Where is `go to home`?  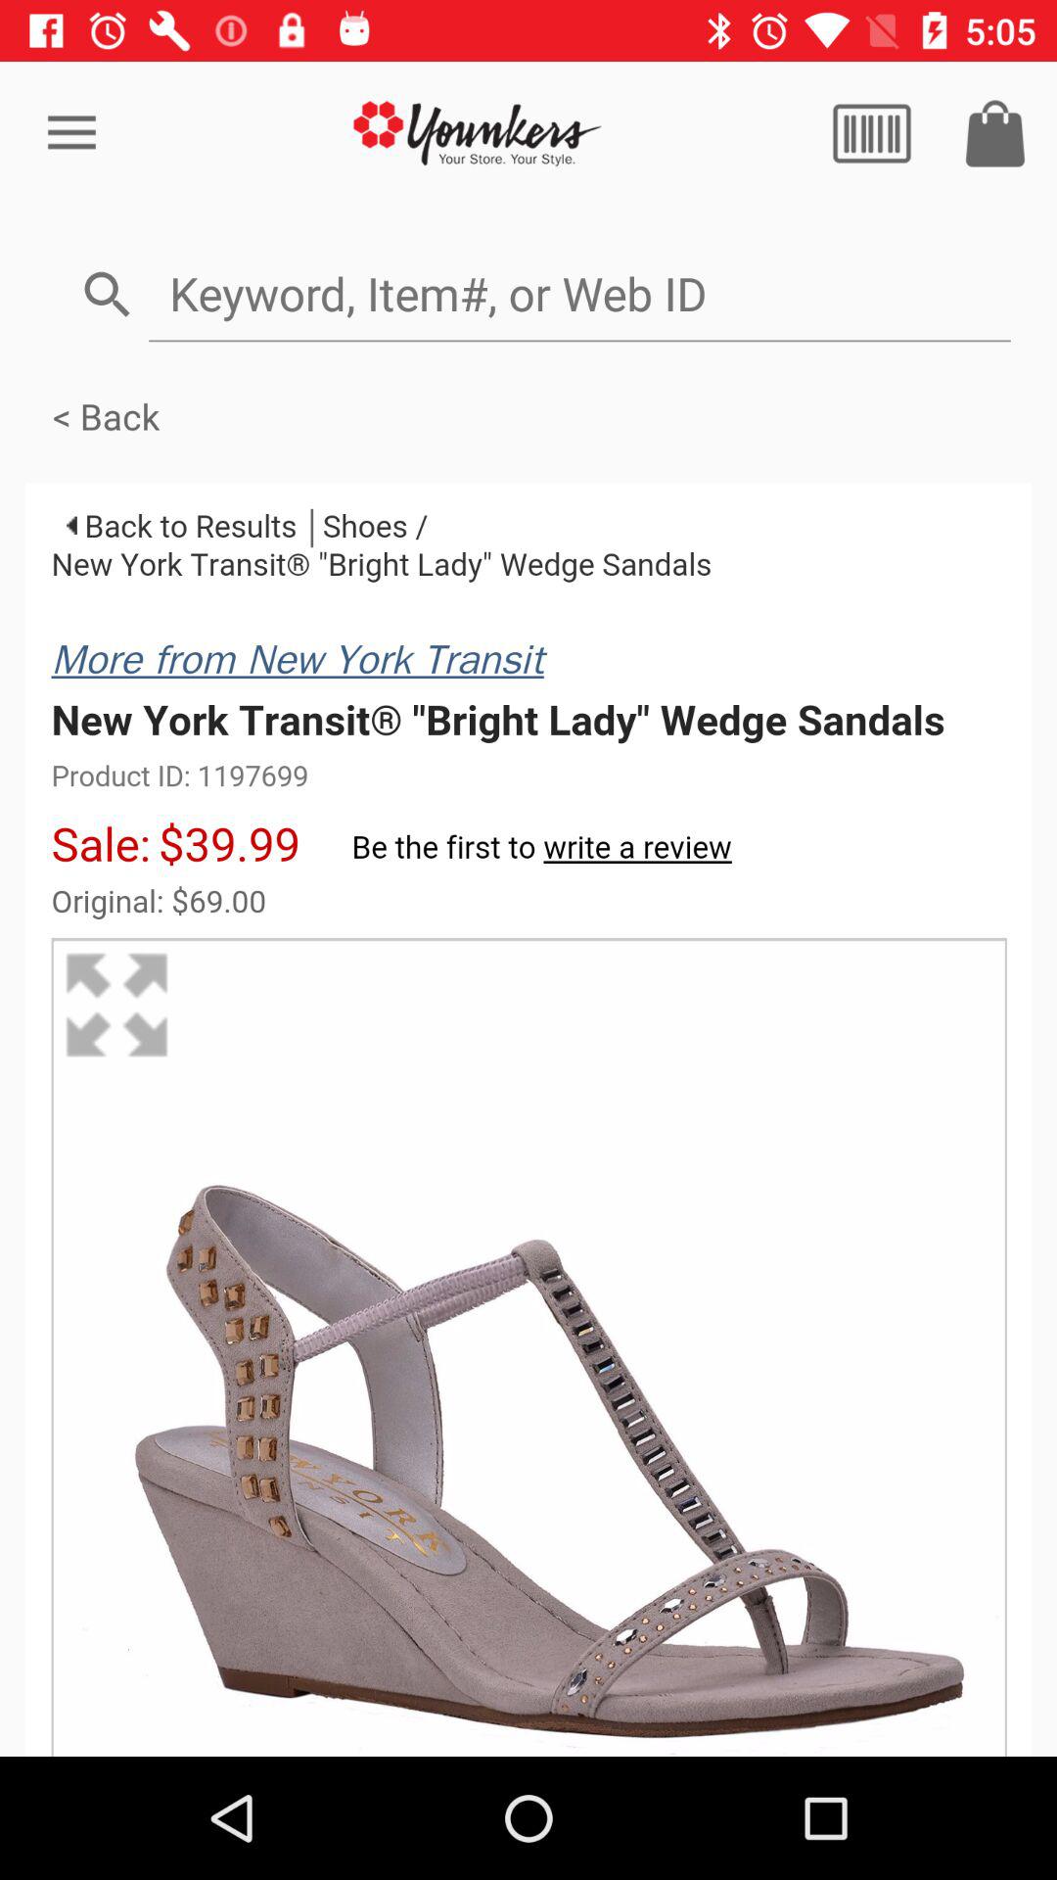
go to home is located at coordinates (478, 133).